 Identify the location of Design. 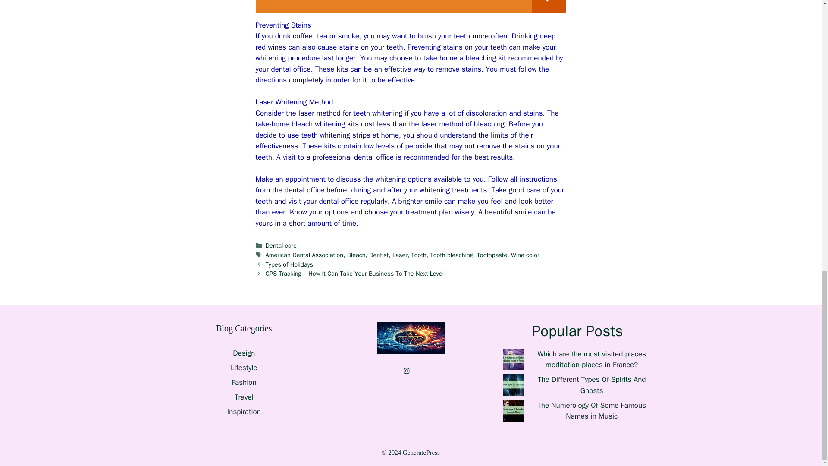
(244, 353).